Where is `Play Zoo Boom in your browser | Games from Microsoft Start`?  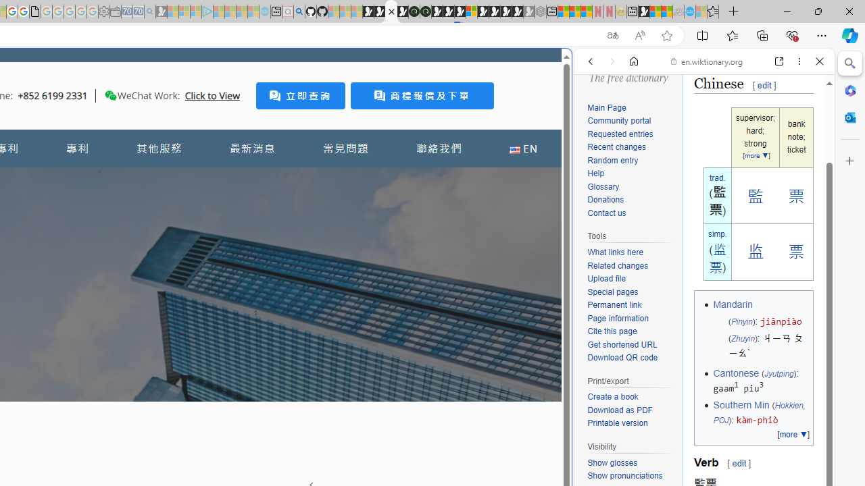 Play Zoo Boom in your browser | Games from Microsoft Start is located at coordinates (380, 12).